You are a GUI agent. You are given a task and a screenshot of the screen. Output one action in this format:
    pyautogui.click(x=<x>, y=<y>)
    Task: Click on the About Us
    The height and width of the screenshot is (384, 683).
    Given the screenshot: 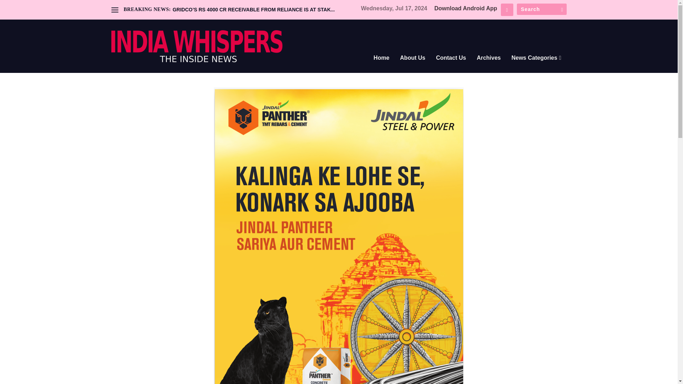 What is the action you would take?
    pyautogui.click(x=413, y=68)
    